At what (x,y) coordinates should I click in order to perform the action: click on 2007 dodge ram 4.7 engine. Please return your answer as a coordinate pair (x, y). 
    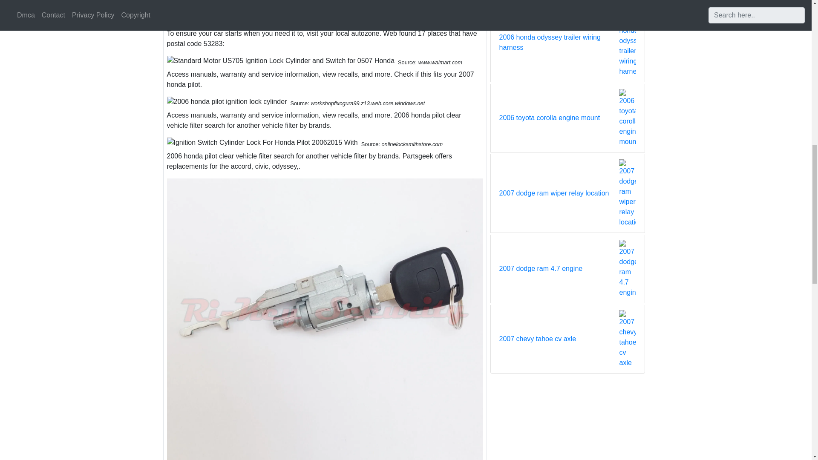
    Looking at the image, I should click on (541, 268).